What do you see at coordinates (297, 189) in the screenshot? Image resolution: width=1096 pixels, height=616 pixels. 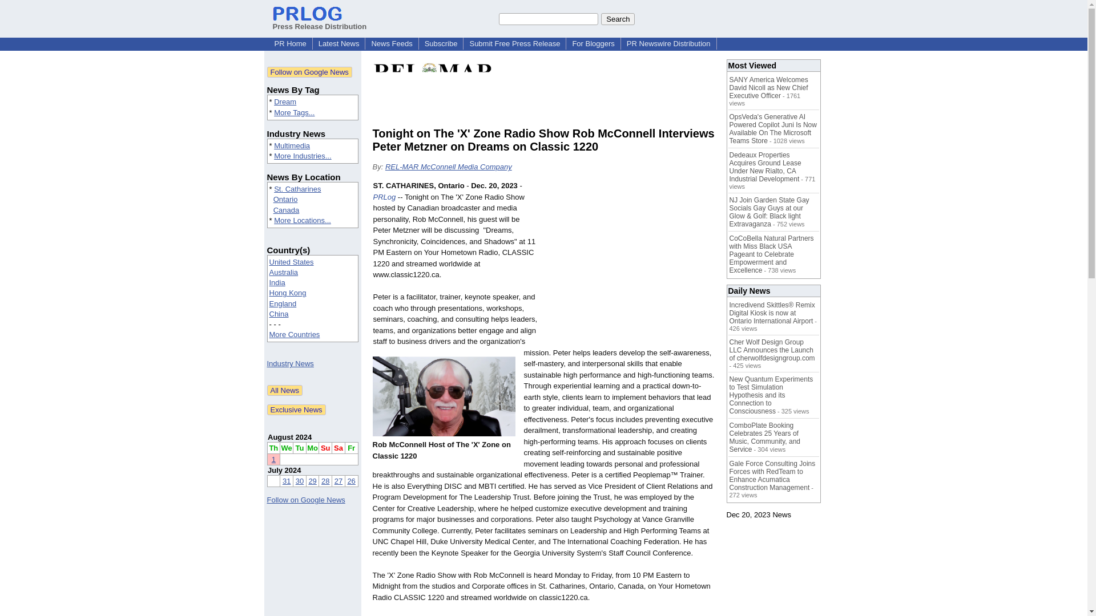 I see `St. Catharines` at bounding box center [297, 189].